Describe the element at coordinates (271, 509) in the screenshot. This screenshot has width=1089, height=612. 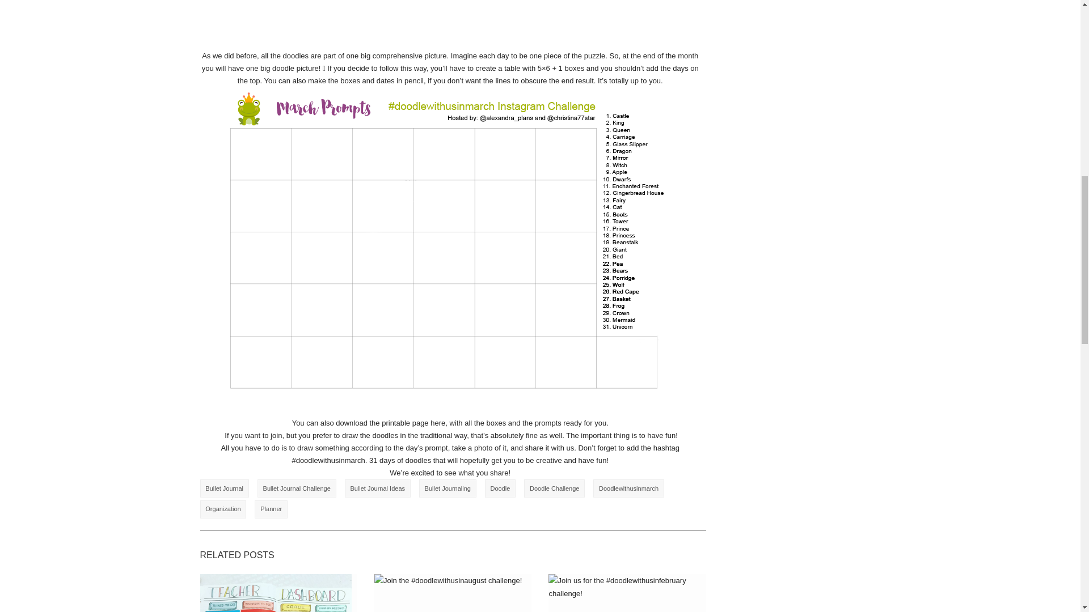
I see `Planner` at that location.